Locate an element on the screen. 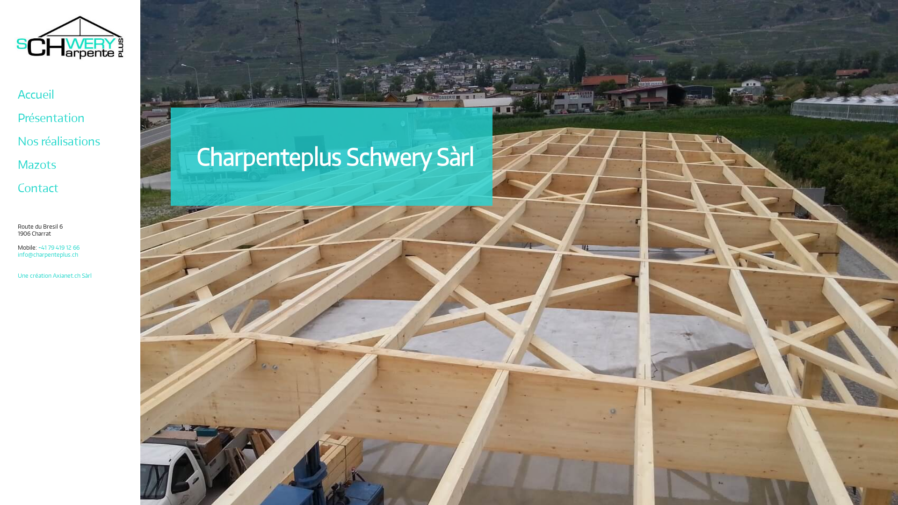 Image resolution: width=898 pixels, height=505 pixels. info@charpenteplus.ch is located at coordinates (48, 254).